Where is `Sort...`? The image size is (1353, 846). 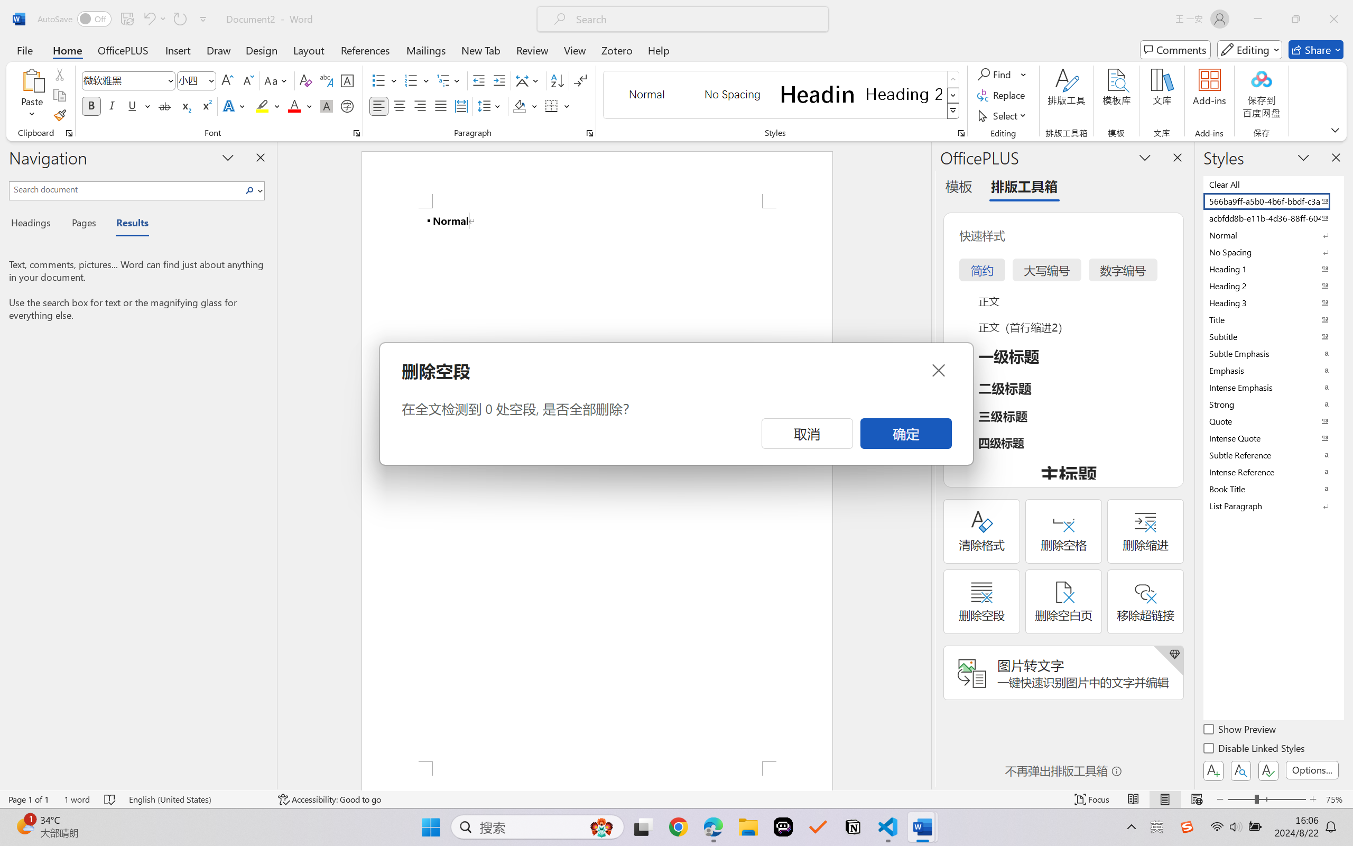
Sort... is located at coordinates (557, 80).